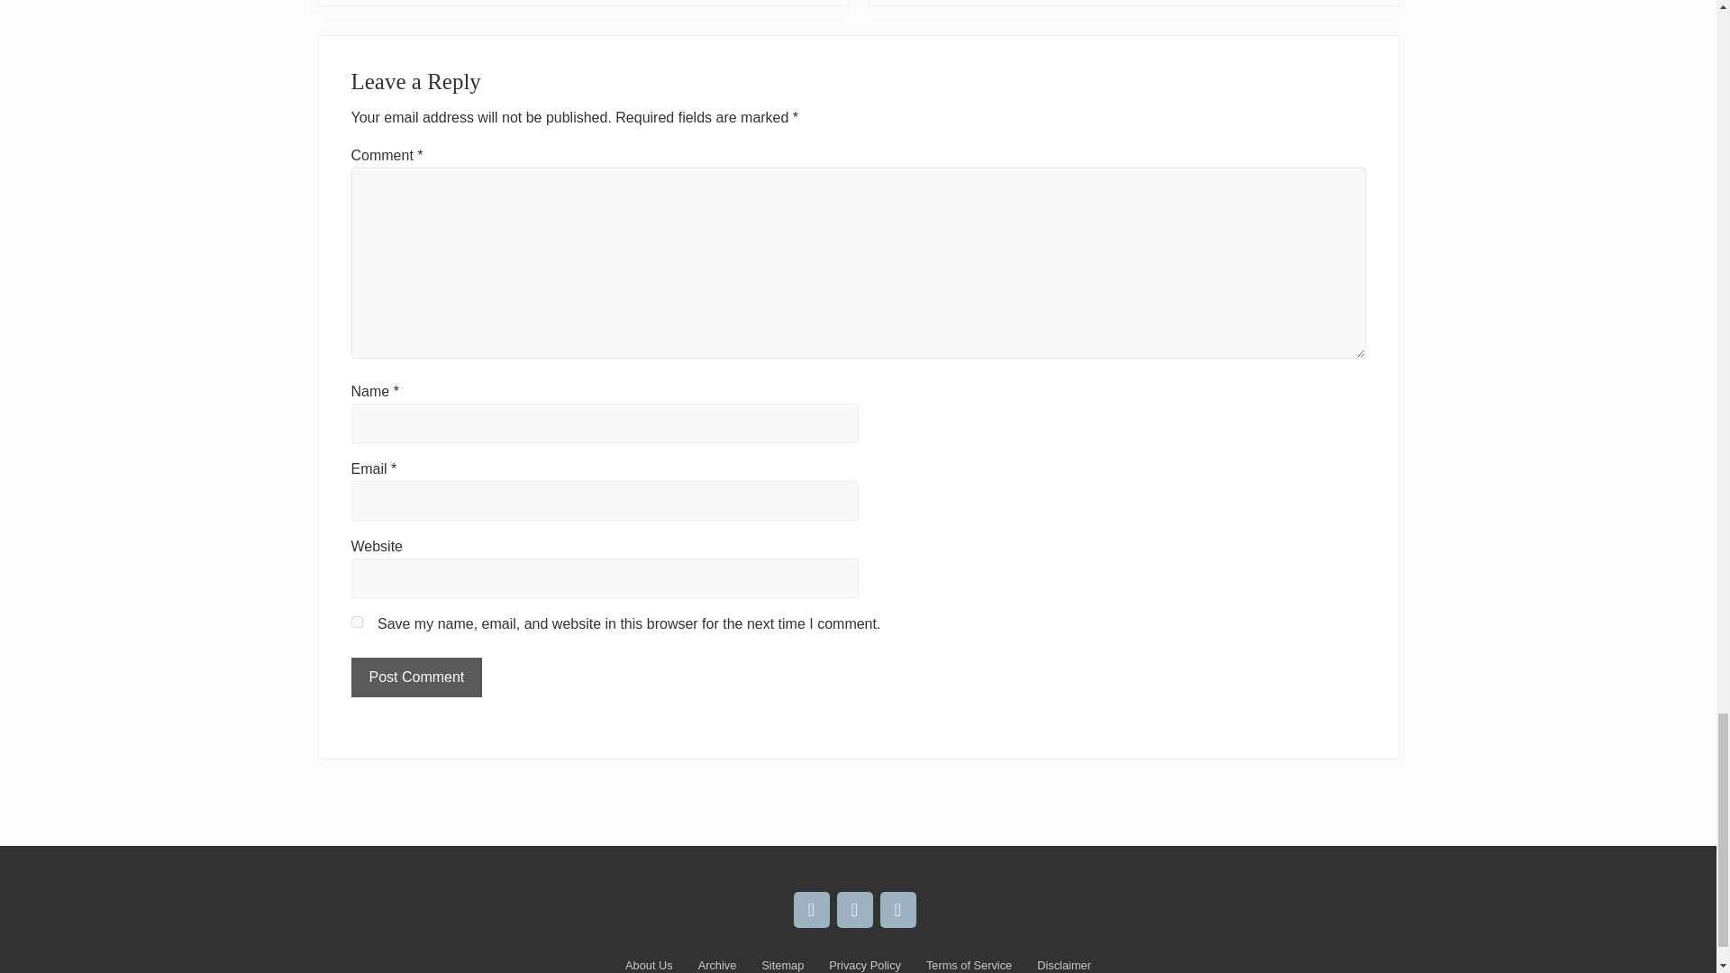 The height and width of the screenshot is (973, 1730). Describe the element at coordinates (897, 910) in the screenshot. I see `Contact` at that location.